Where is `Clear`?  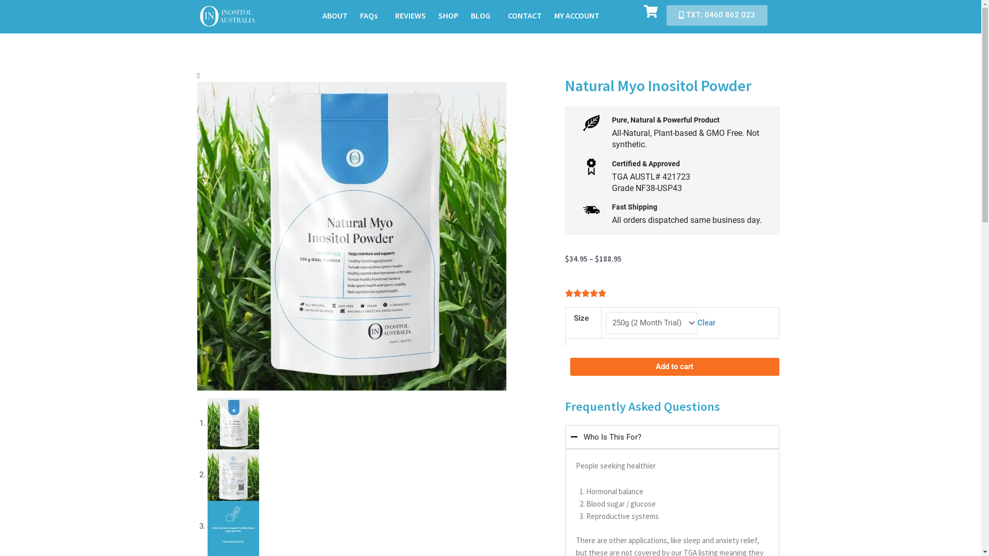
Clear is located at coordinates (707, 323).